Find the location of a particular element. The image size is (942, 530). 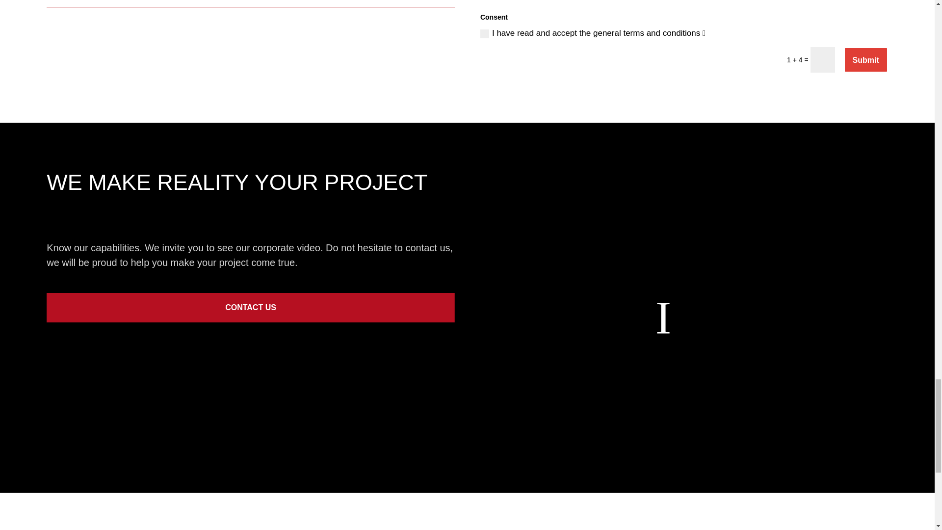

Submit is located at coordinates (866, 60).